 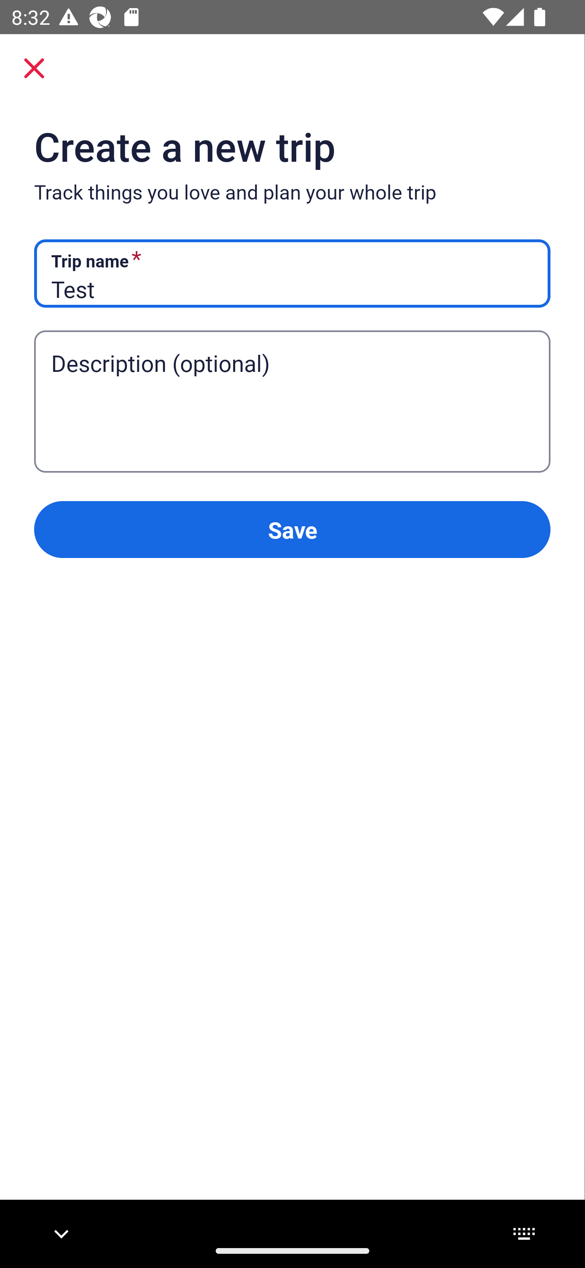 I want to click on Close, so click(x=34, y=68).